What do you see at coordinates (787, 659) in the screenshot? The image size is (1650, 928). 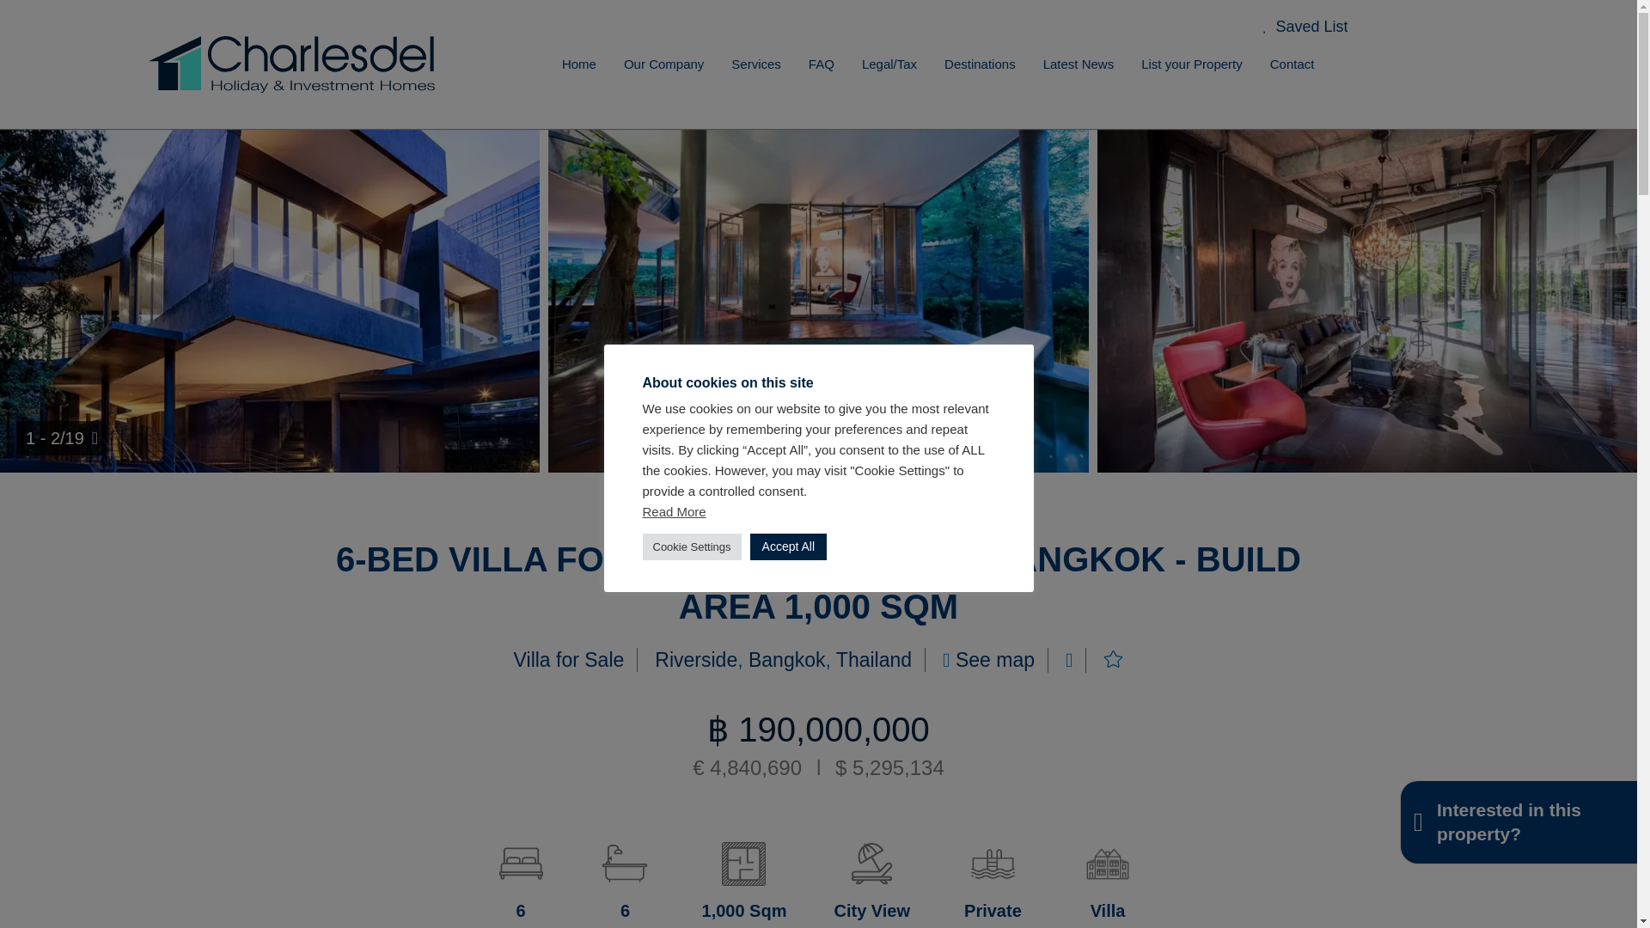 I see `View all property in Bangkok` at bounding box center [787, 659].